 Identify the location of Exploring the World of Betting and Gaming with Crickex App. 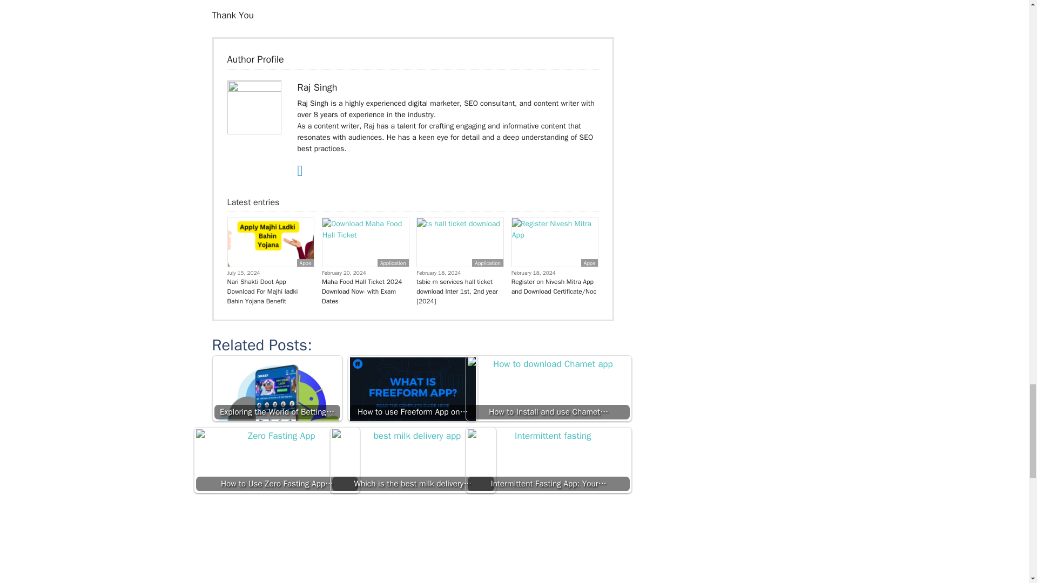
(277, 420).